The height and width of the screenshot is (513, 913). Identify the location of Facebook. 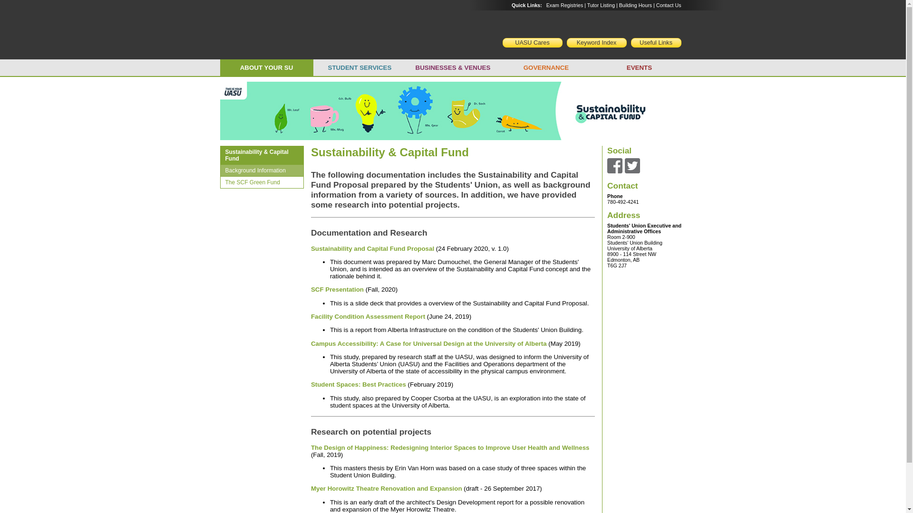
(614, 165).